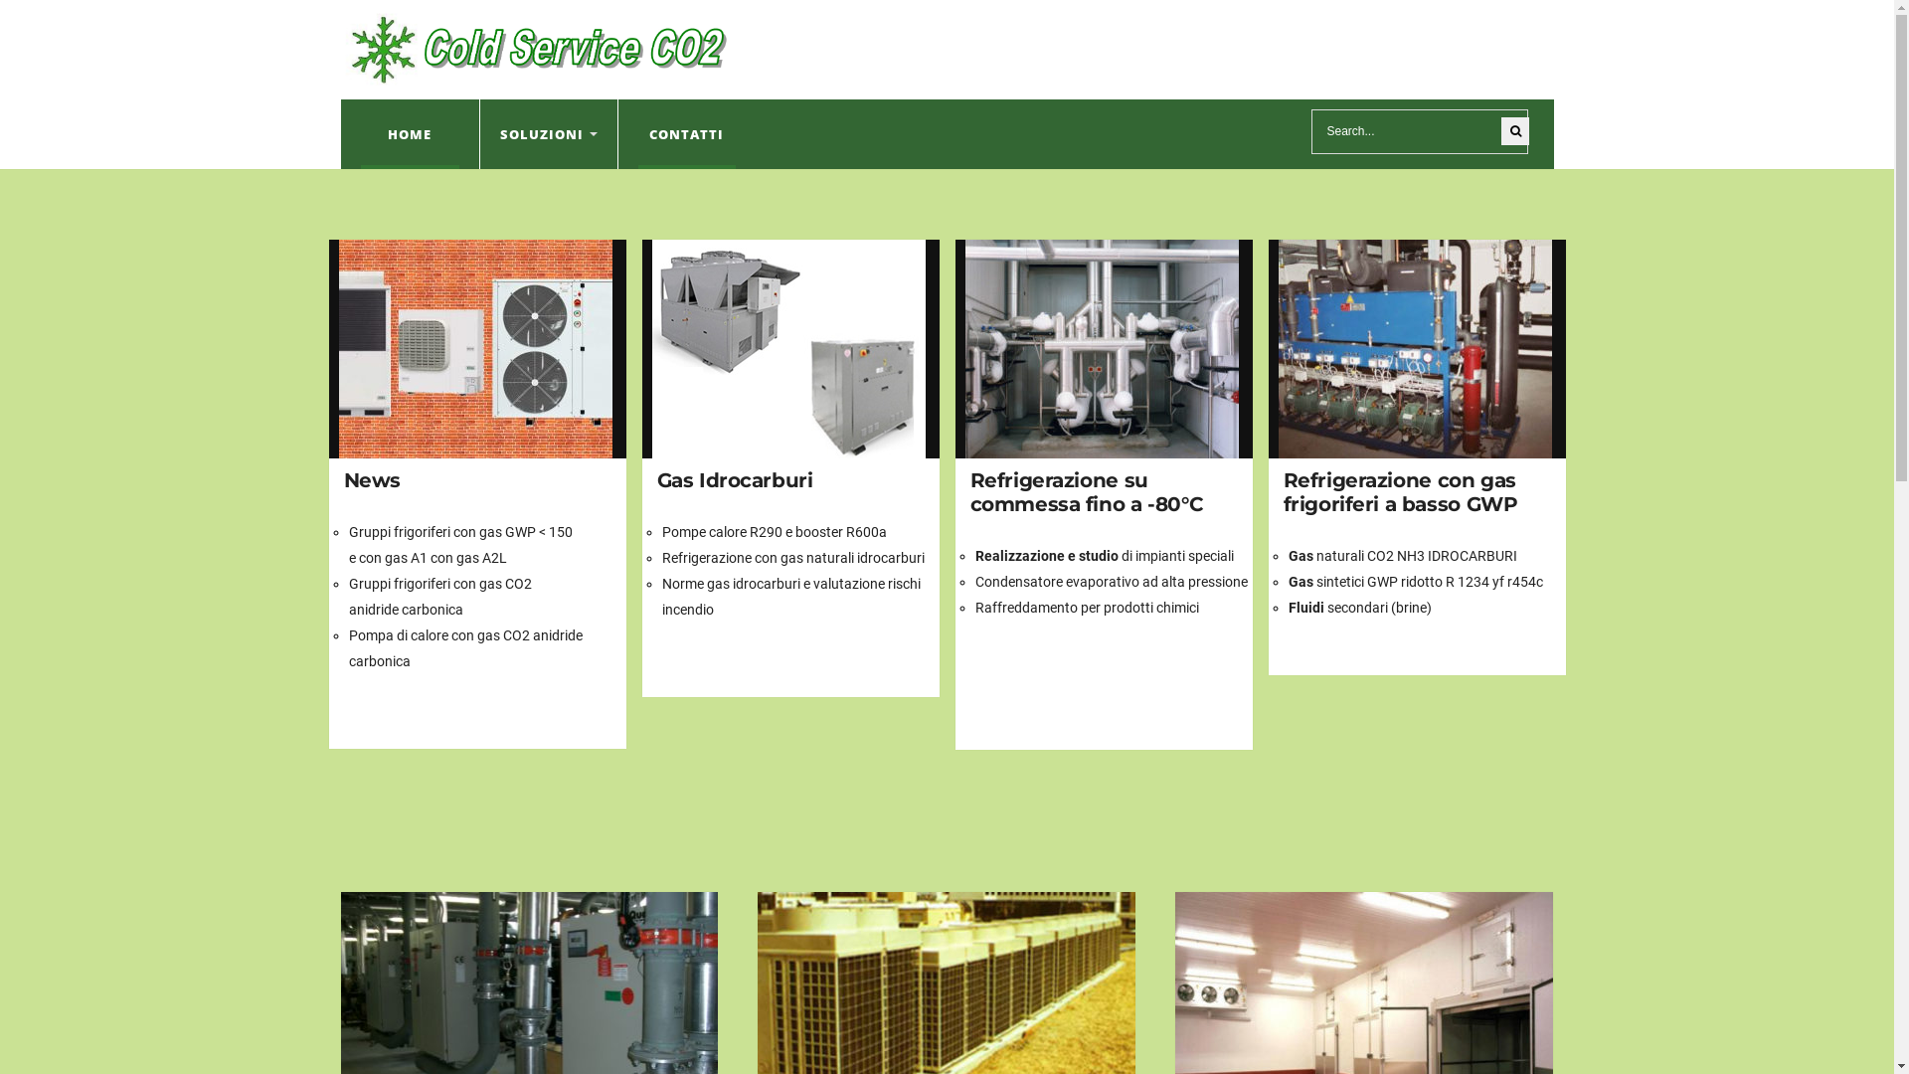 Image resolution: width=1909 pixels, height=1074 pixels. Describe the element at coordinates (372, 480) in the screenshot. I see `News` at that location.